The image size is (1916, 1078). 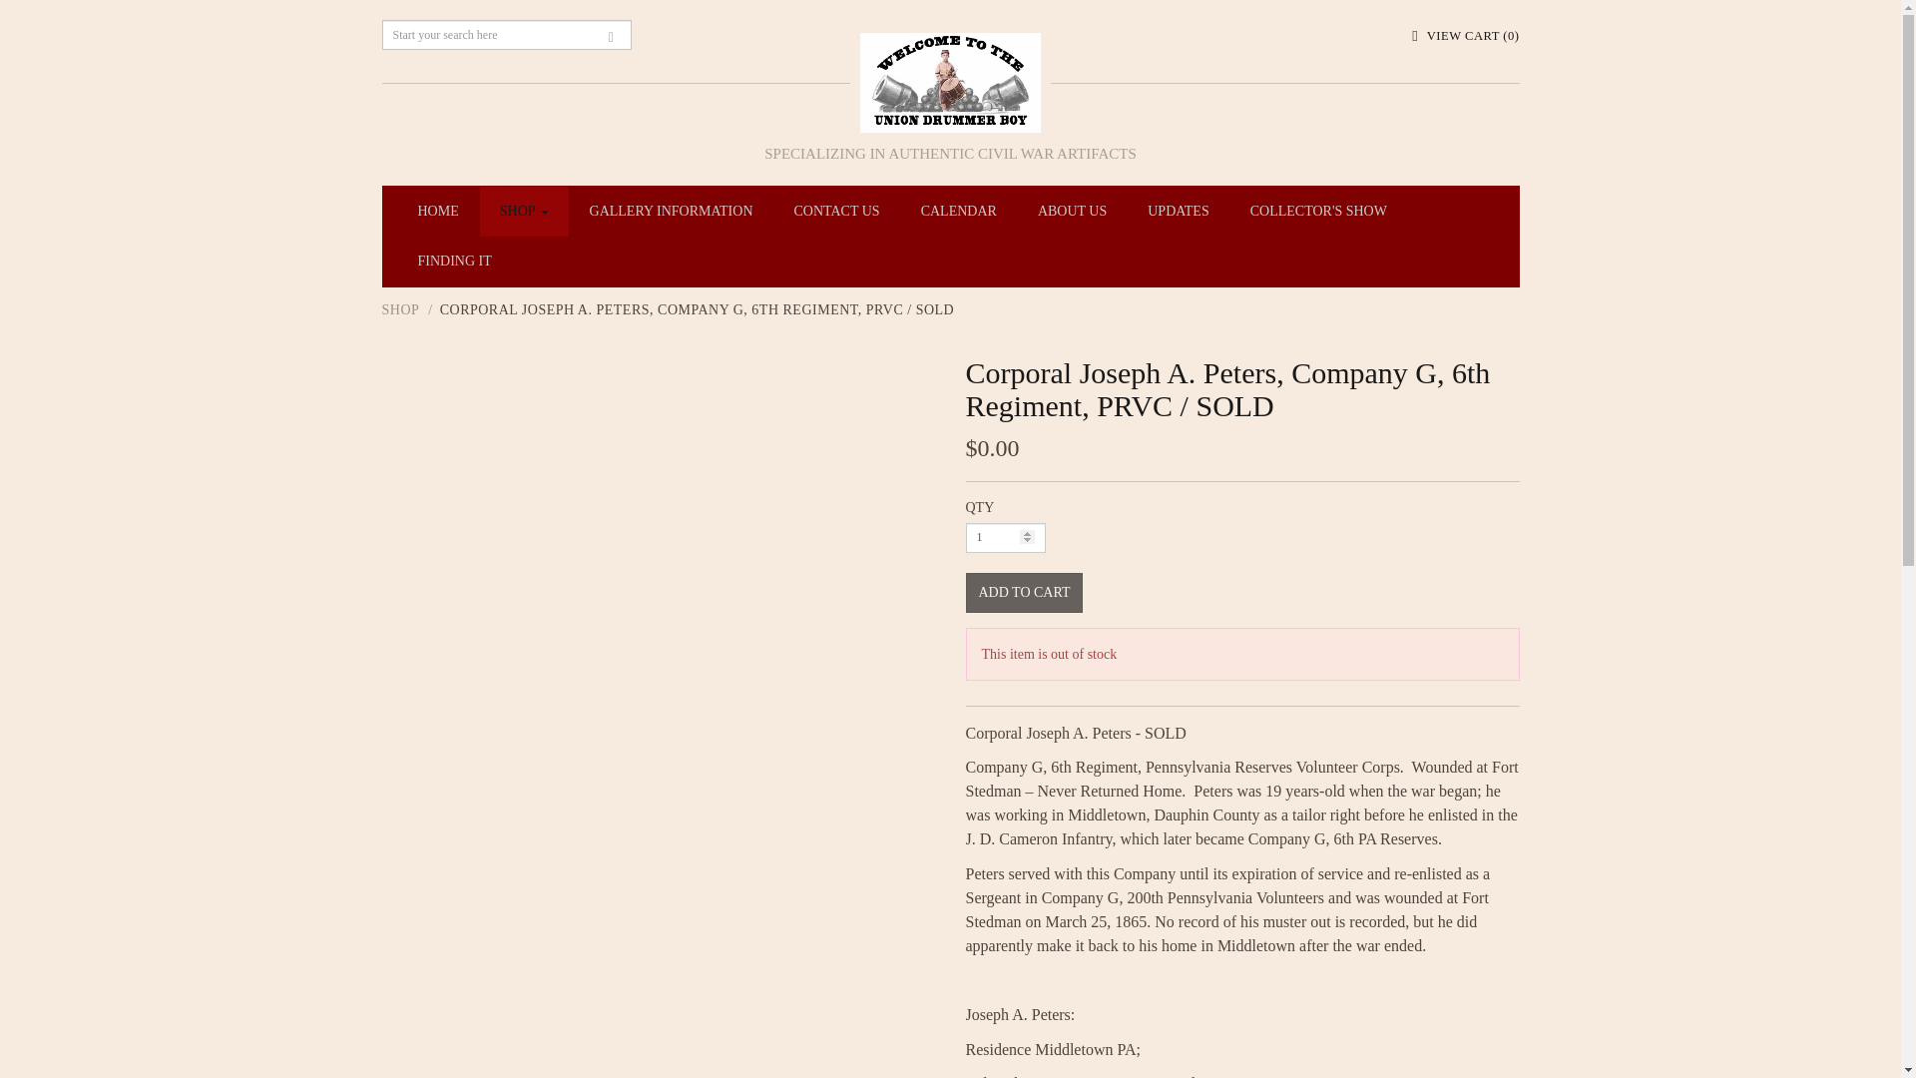 I want to click on 1, so click(x=1006, y=537).